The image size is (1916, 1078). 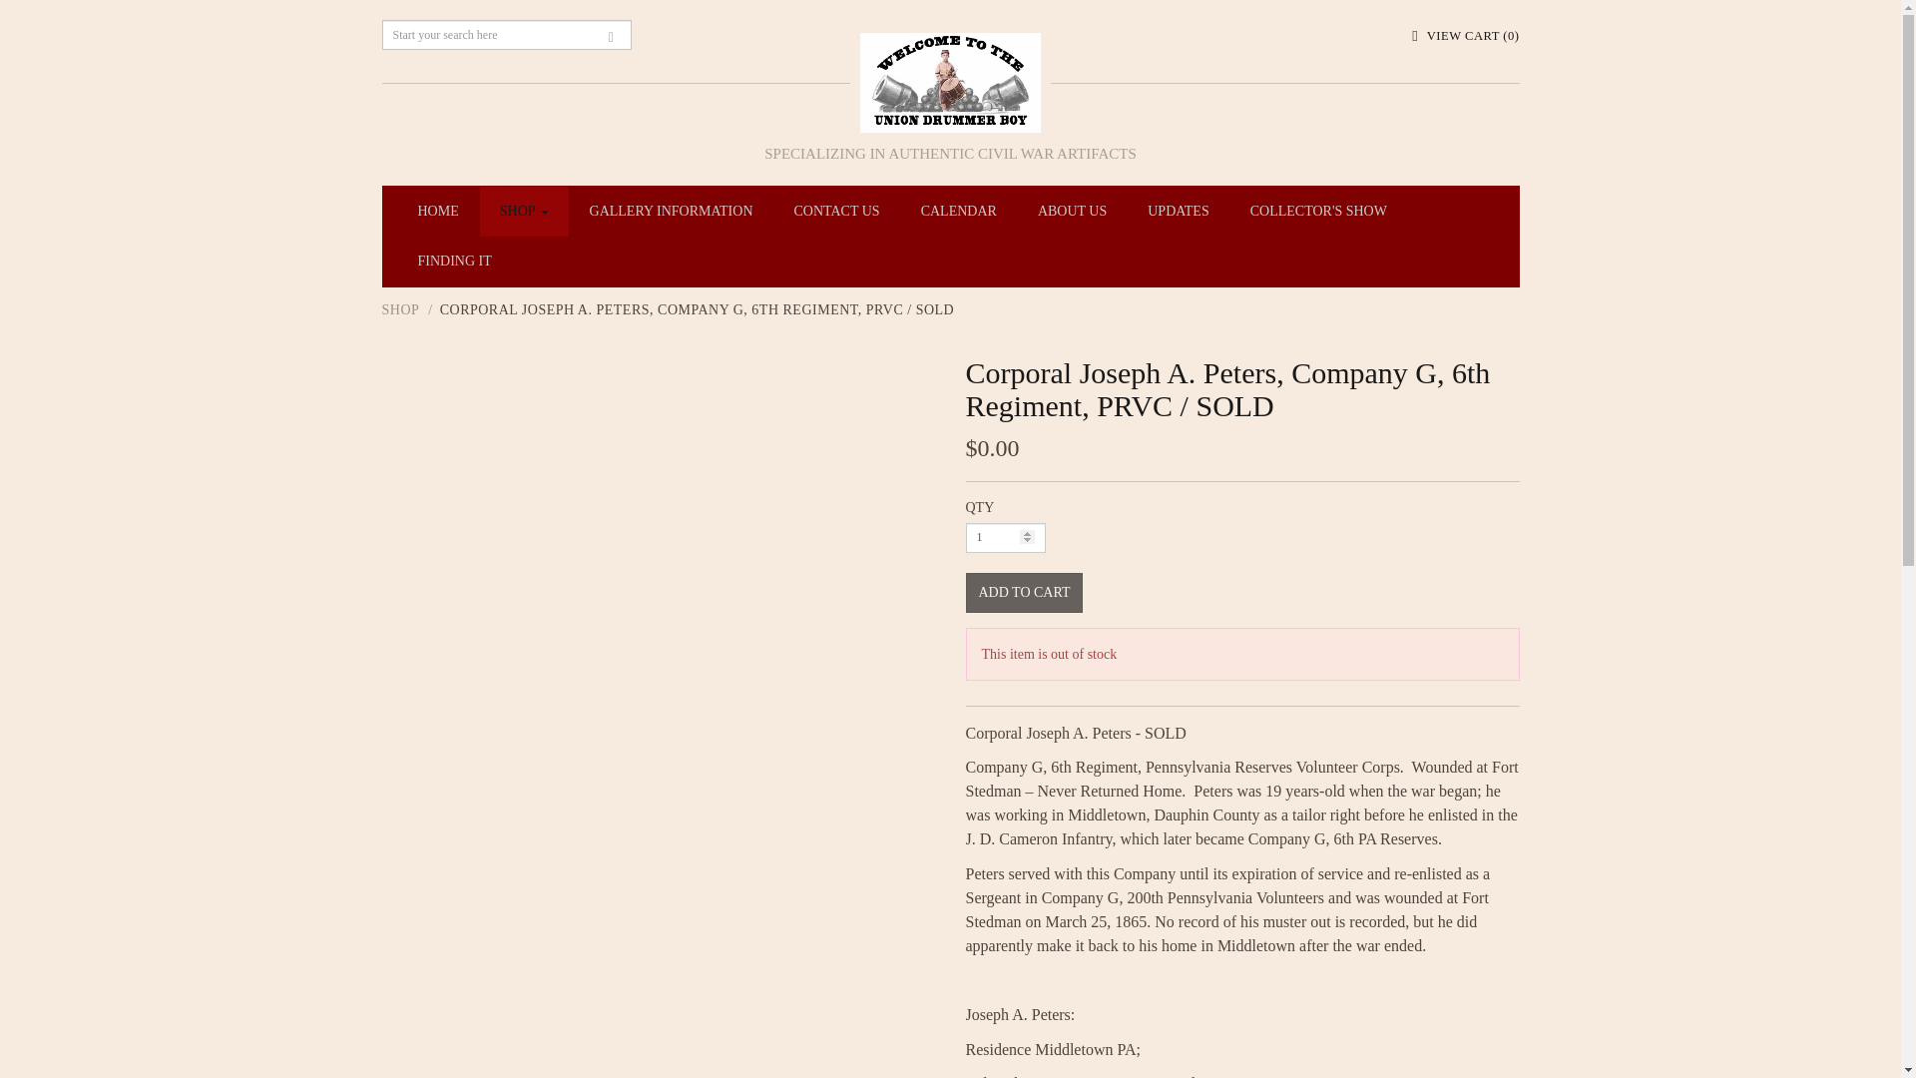 I want to click on 1, so click(x=1006, y=537).